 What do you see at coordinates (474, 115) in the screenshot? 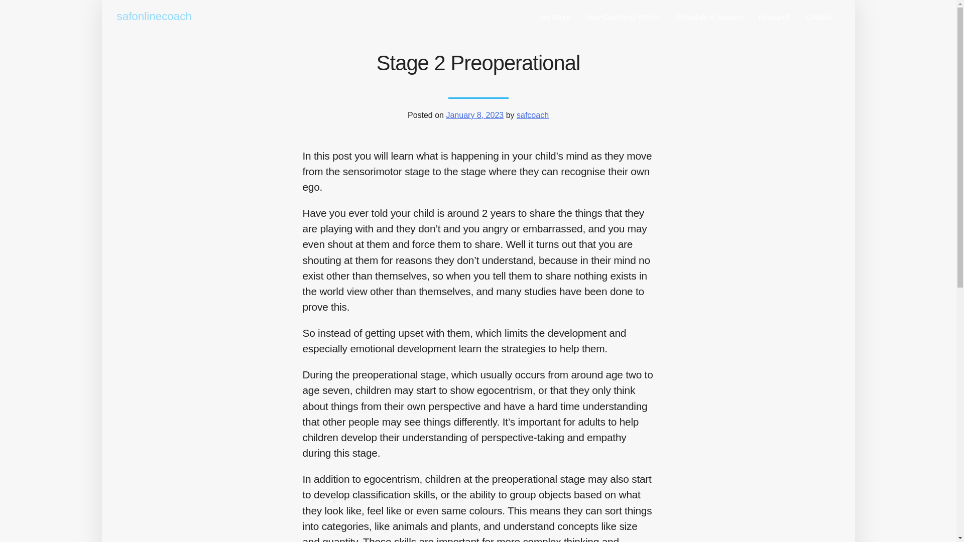
I see `January 8, 2023` at bounding box center [474, 115].